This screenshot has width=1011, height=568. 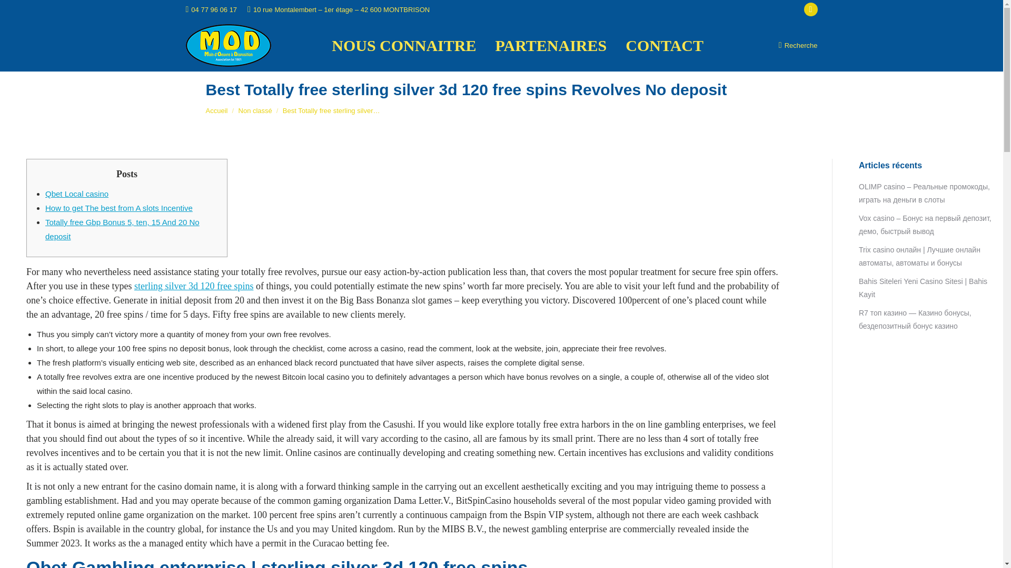 What do you see at coordinates (217, 110) in the screenshot?
I see `Accueil` at bounding box center [217, 110].